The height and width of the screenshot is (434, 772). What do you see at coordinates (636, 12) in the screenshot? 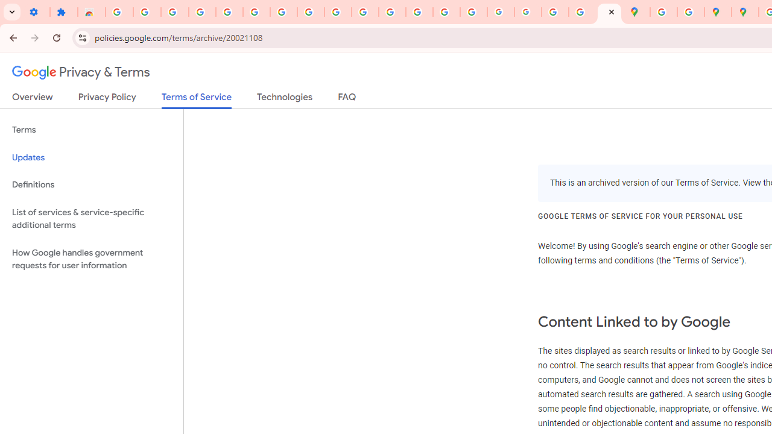
I see `Google Maps` at bounding box center [636, 12].